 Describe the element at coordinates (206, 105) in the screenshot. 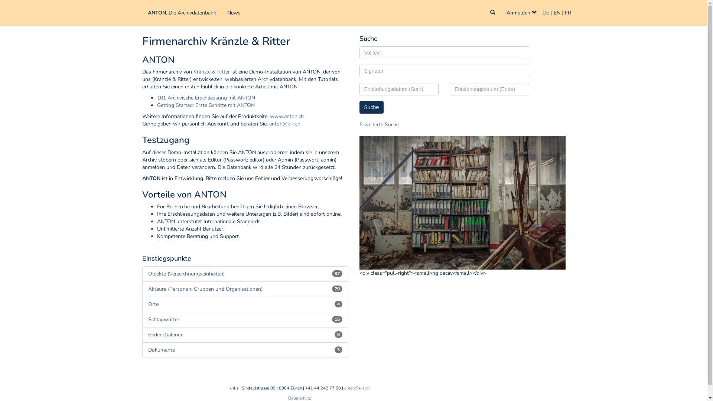

I see `Getting Started: Erste Schritte mit ANTON` at that location.